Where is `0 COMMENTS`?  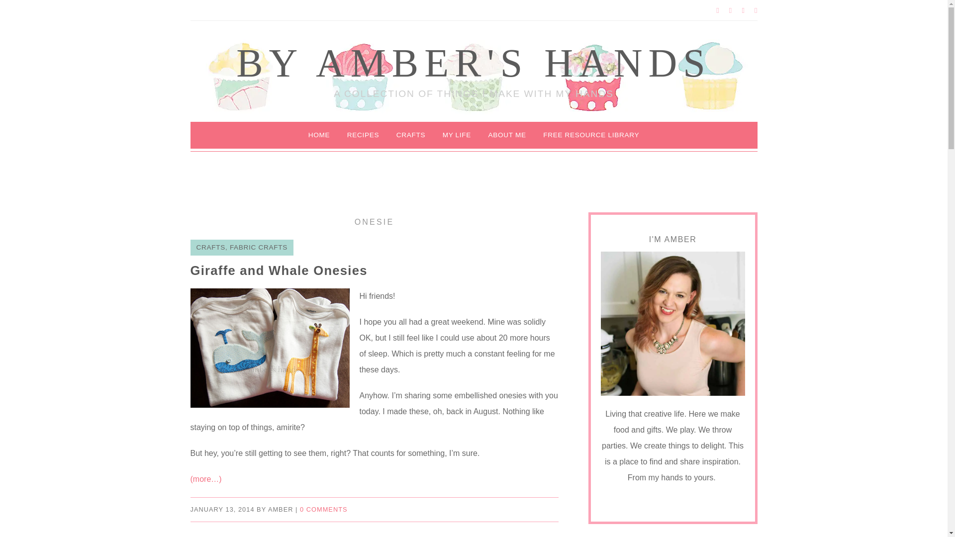
0 COMMENTS is located at coordinates (323, 509).